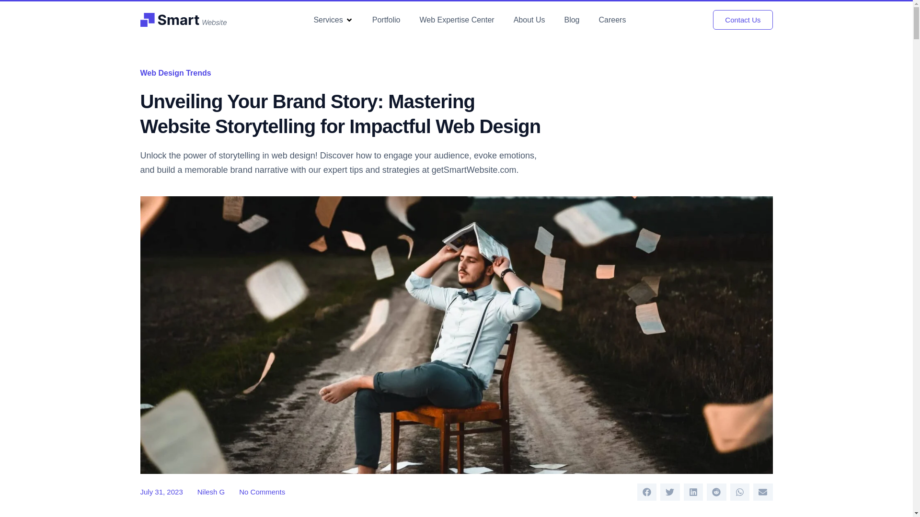  I want to click on Contact Us, so click(743, 19).